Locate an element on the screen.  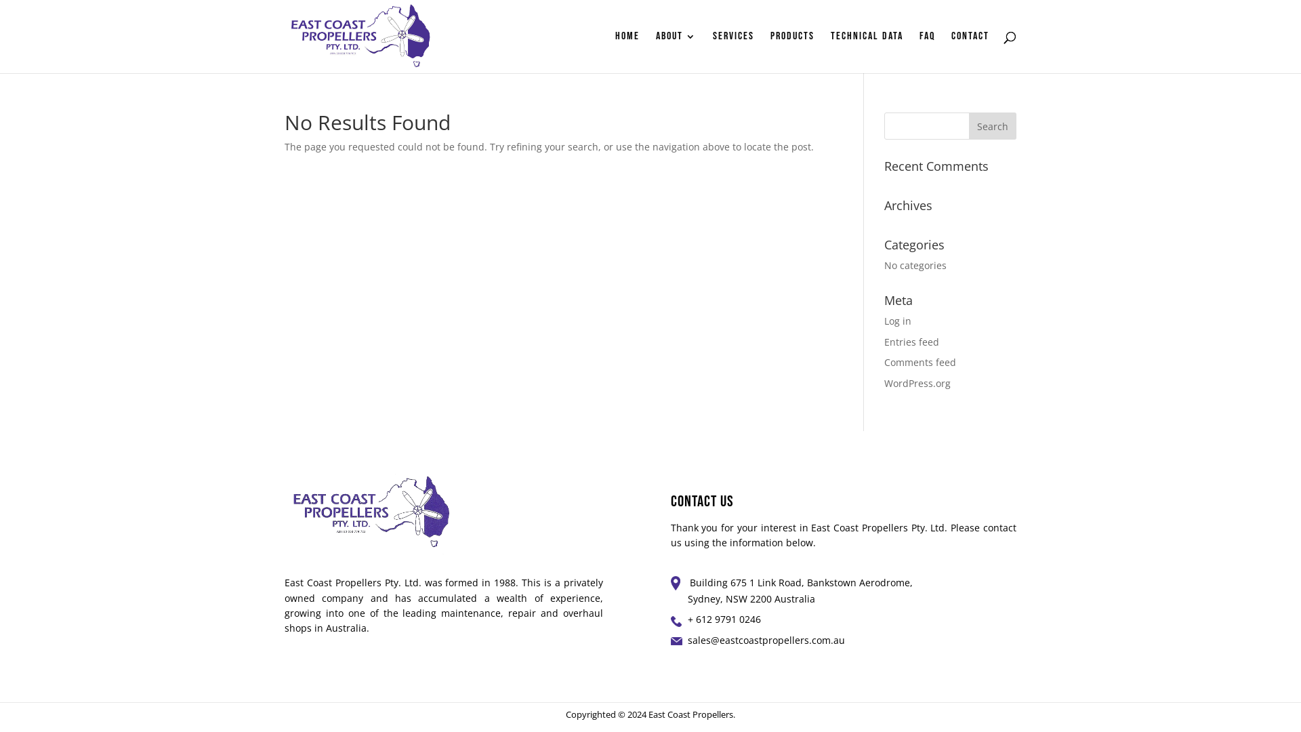
Contact is located at coordinates (970, 53).